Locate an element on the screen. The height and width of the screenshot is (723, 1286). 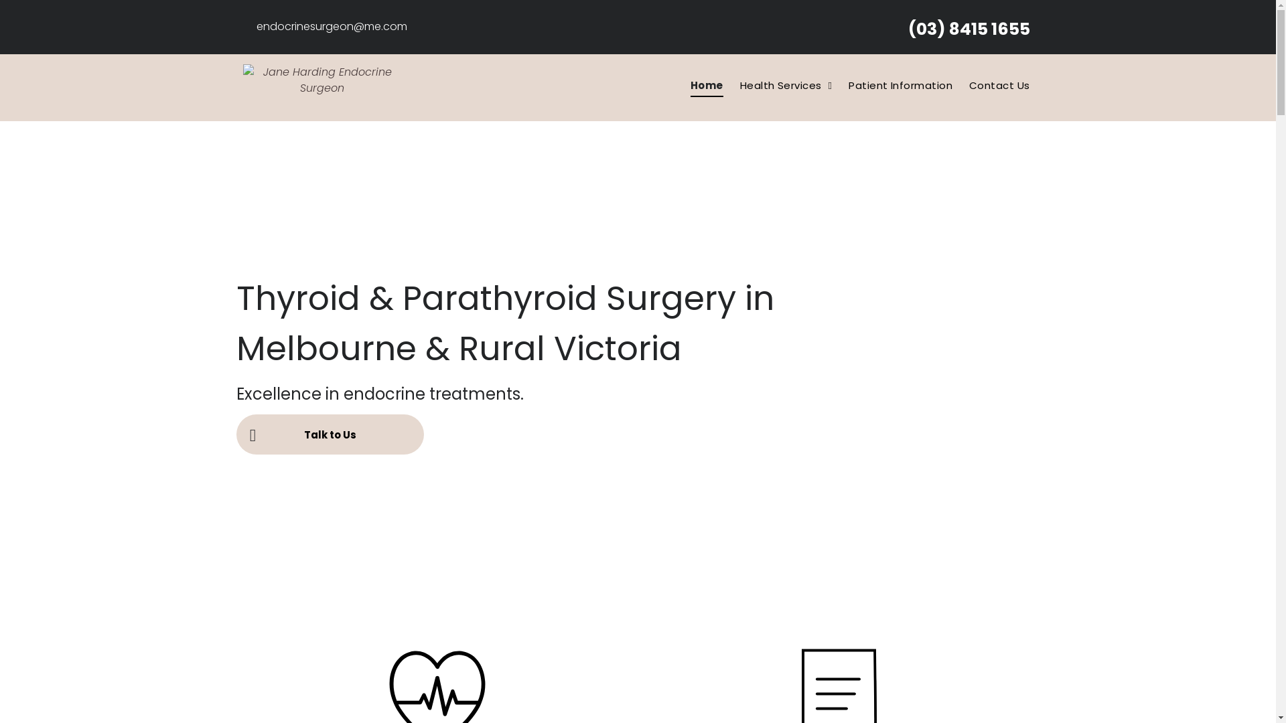
Contact Us is located at coordinates (991, 86).